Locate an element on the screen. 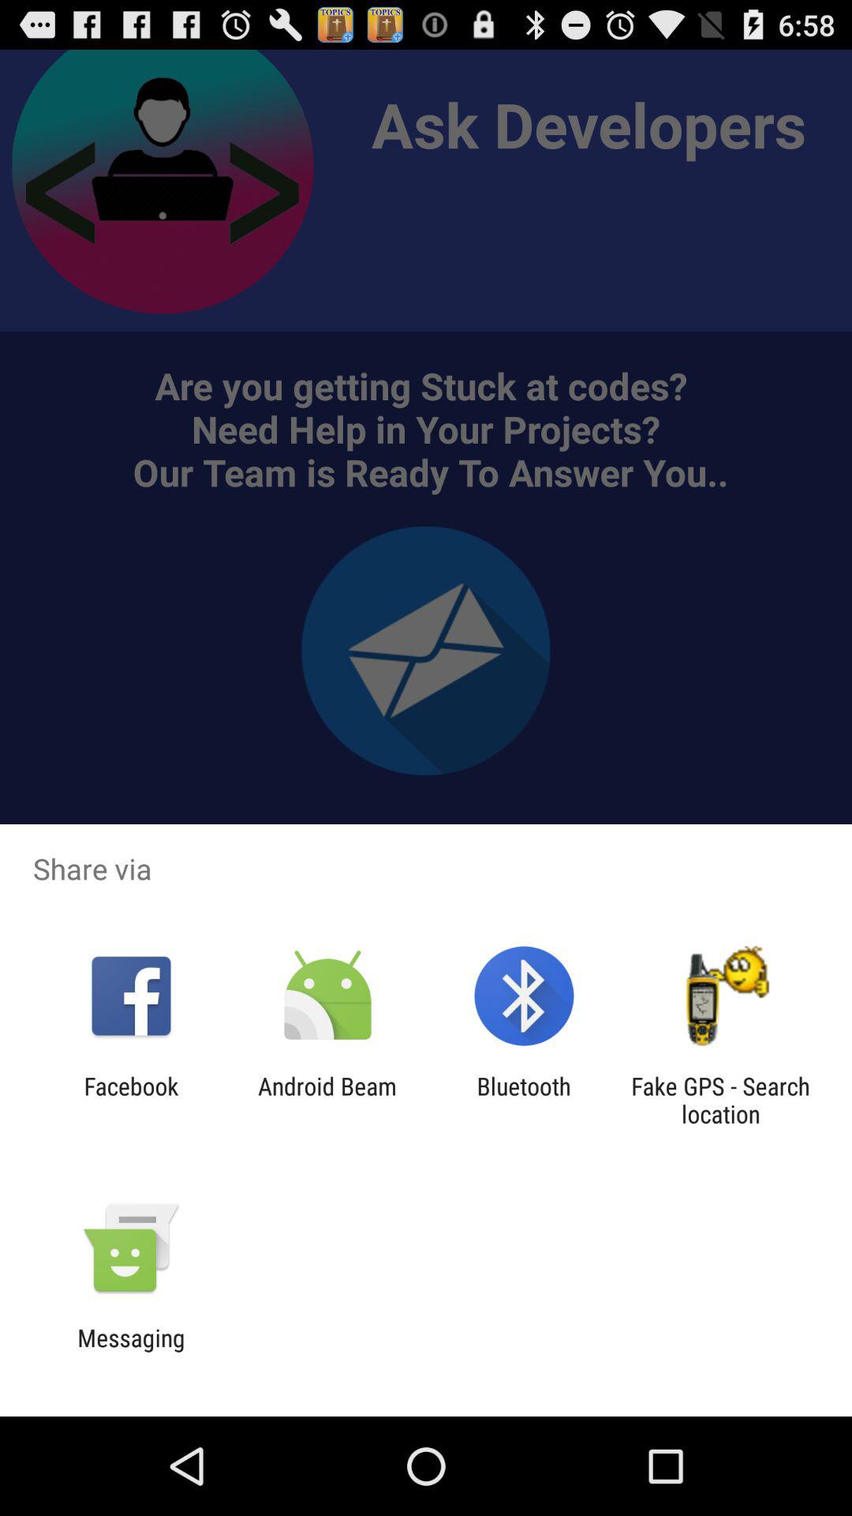 The width and height of the screenshot is (852, 1516). tap the icon next to the android beam icon is located at coordinates (131, 1100).